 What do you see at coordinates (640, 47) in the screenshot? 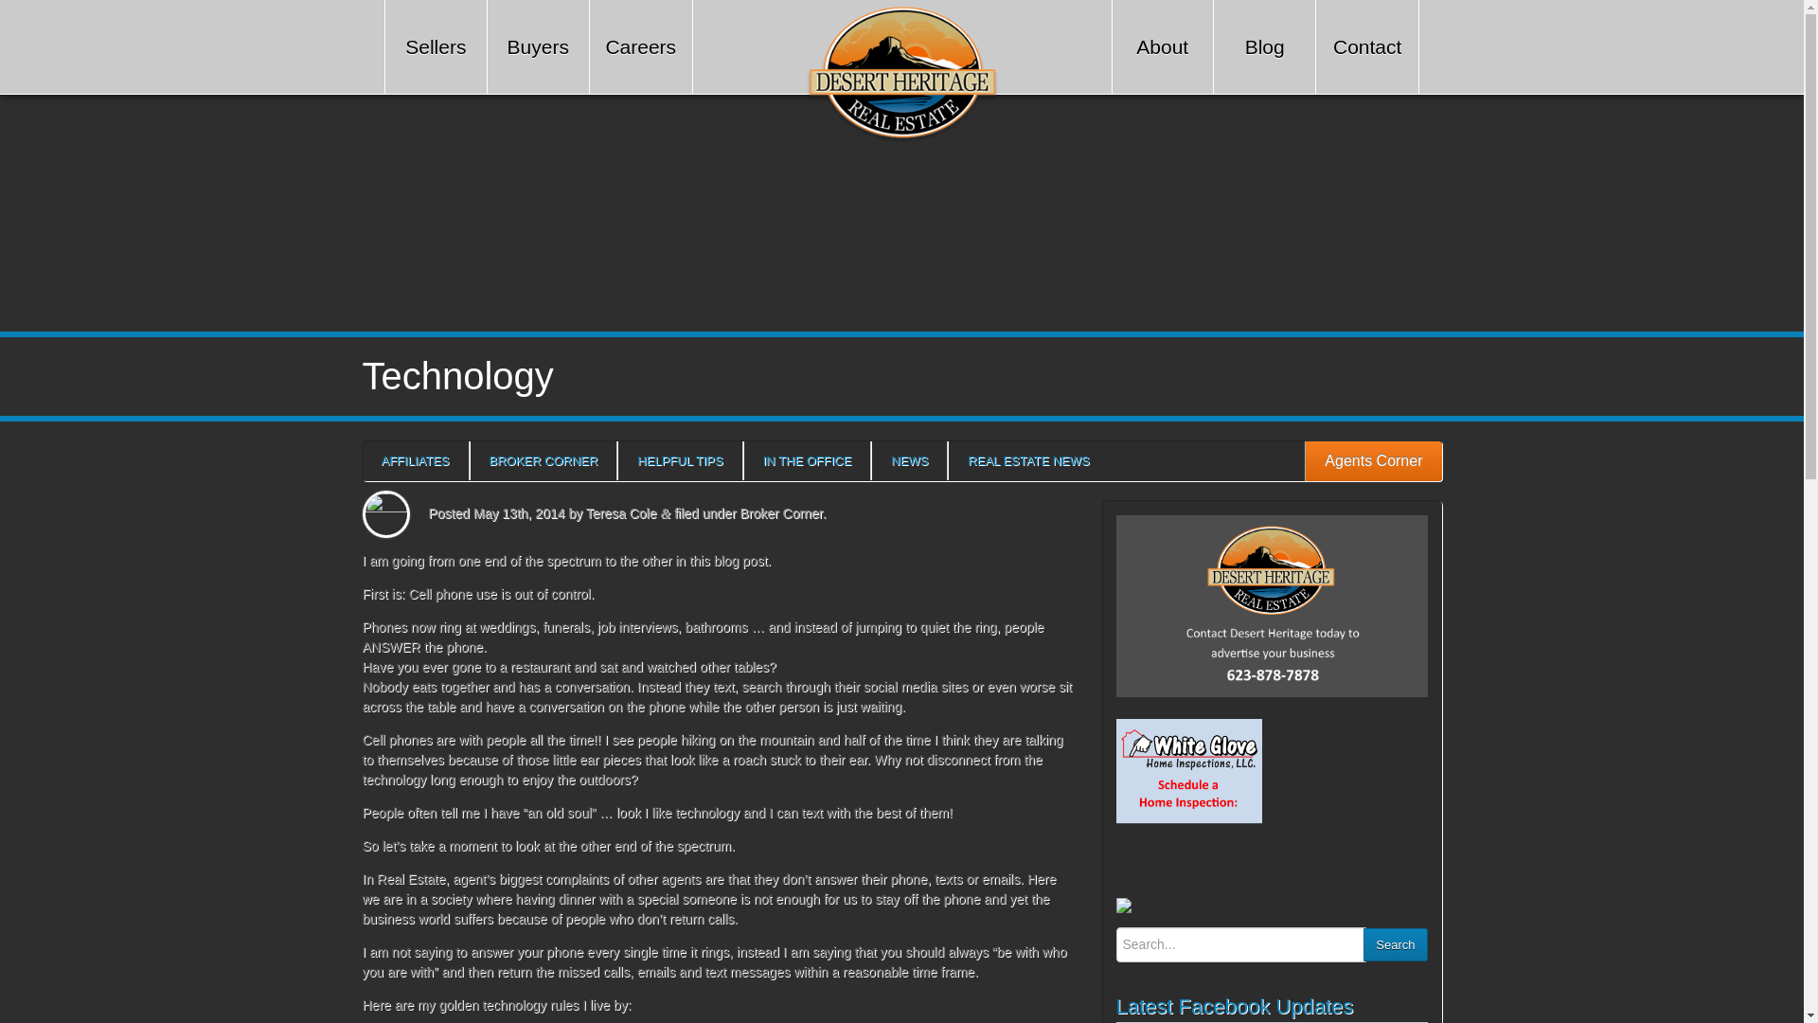
I see `Careers` at bounding box center [640, 47].